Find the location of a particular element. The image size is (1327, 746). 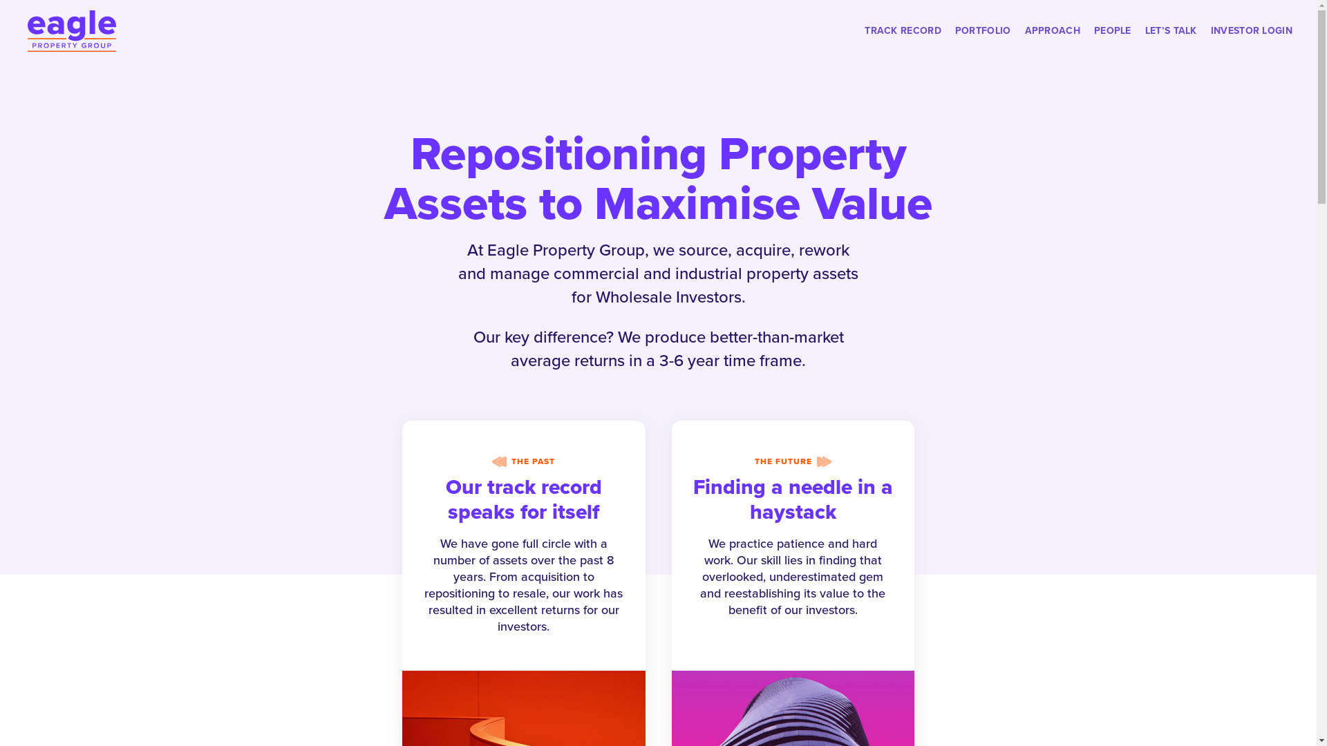

APPROACH is located at coordinates (1053, 43).